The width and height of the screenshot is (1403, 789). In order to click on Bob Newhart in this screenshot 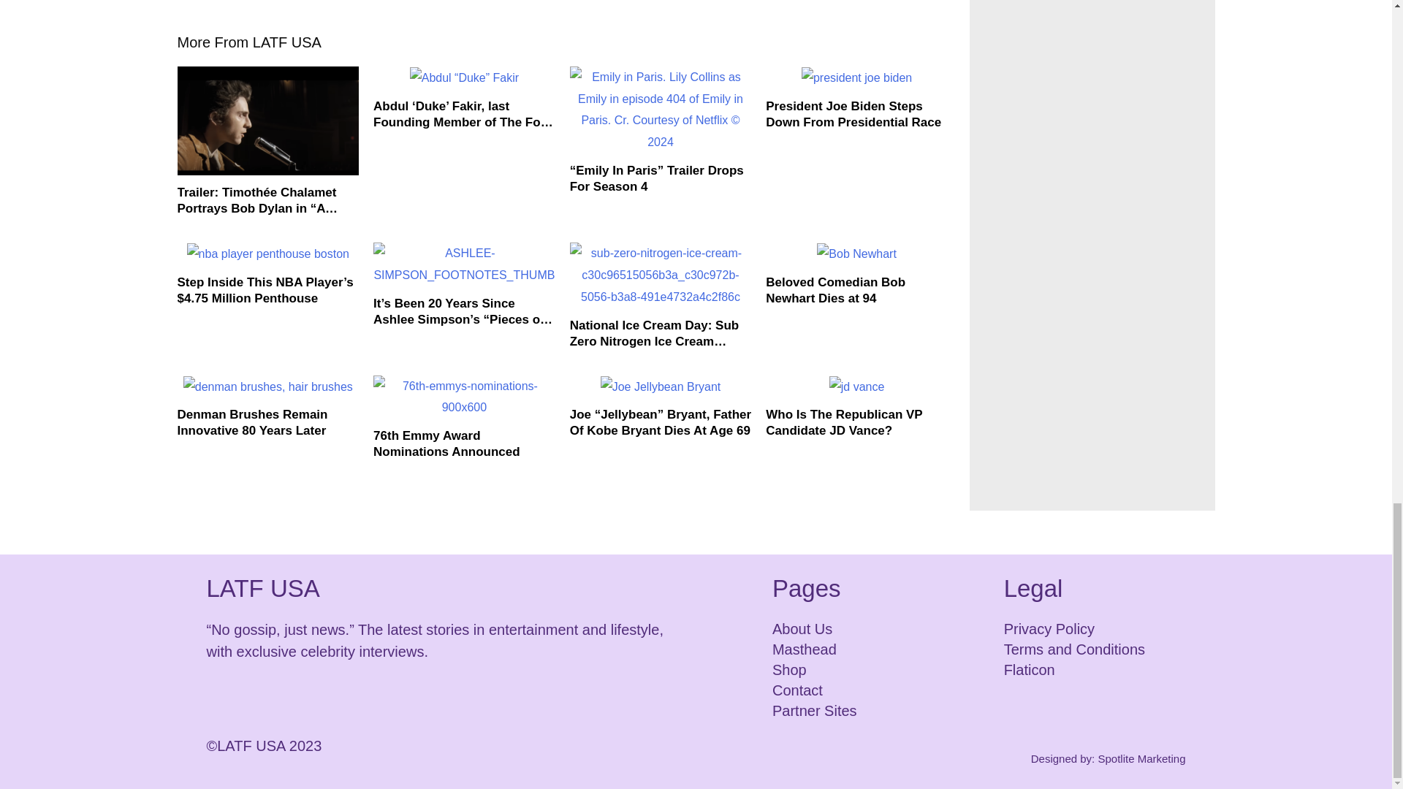, I will do `click(856, 254)`.